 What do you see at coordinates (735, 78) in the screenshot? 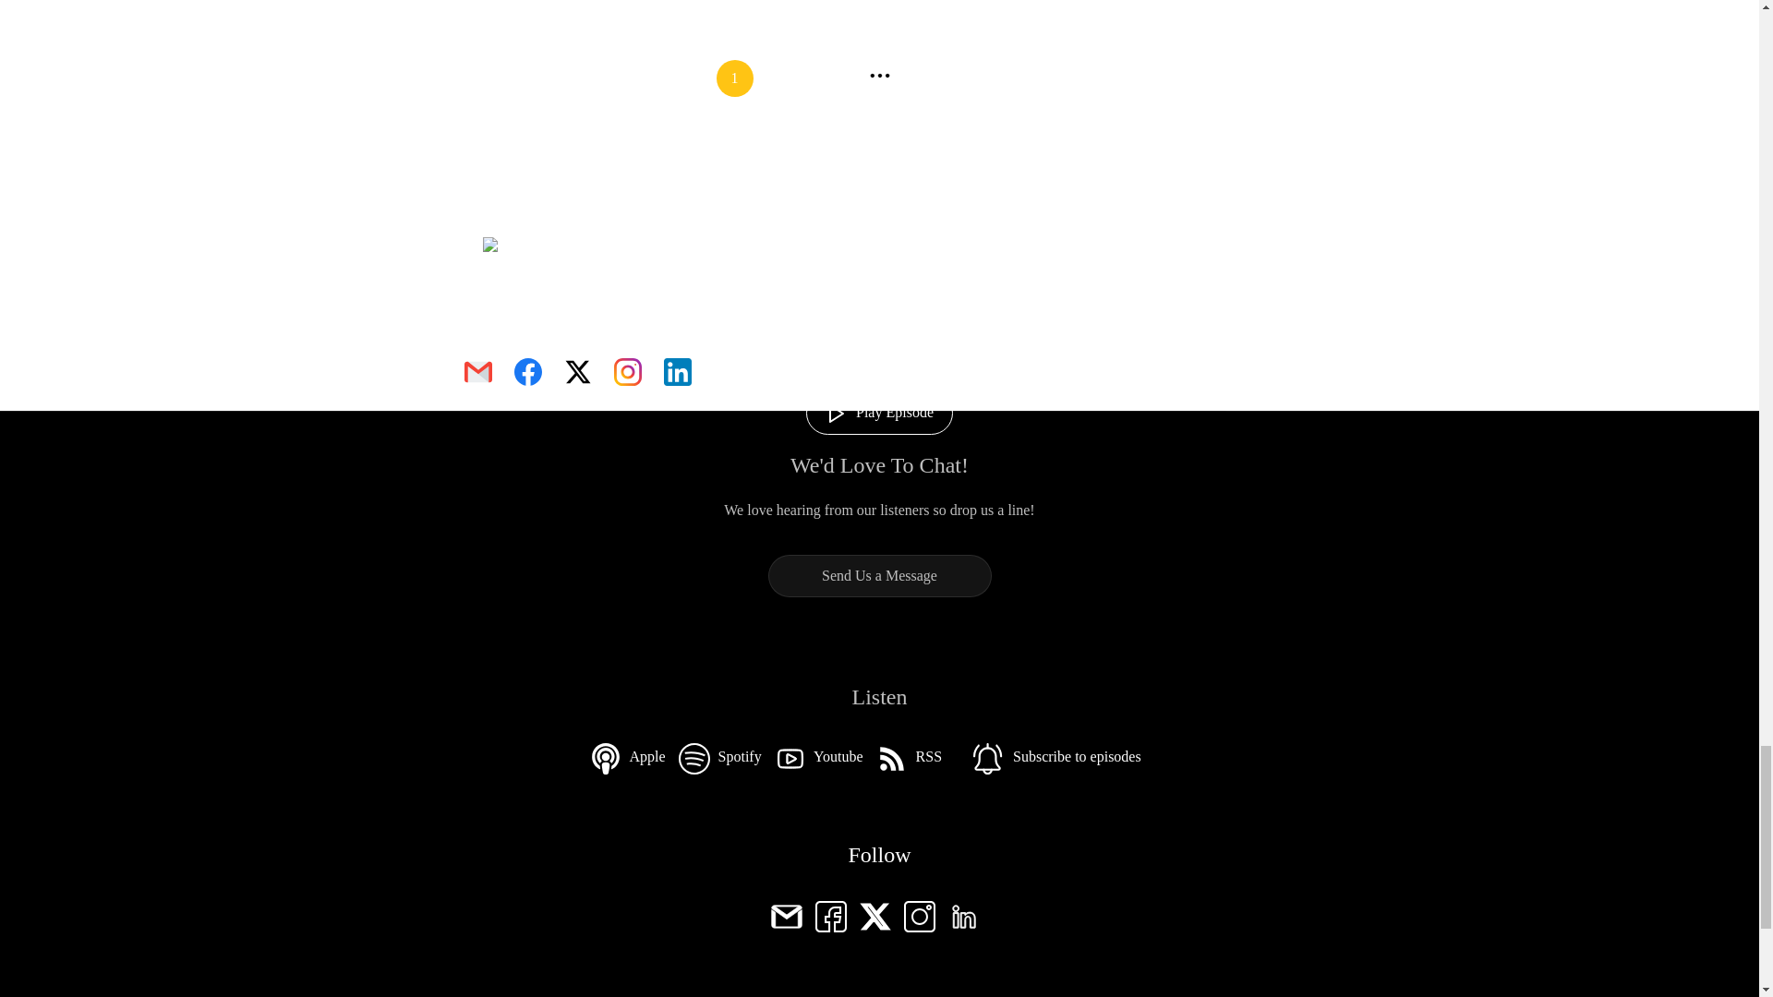
I see `1` at bounding box center [735, 78].